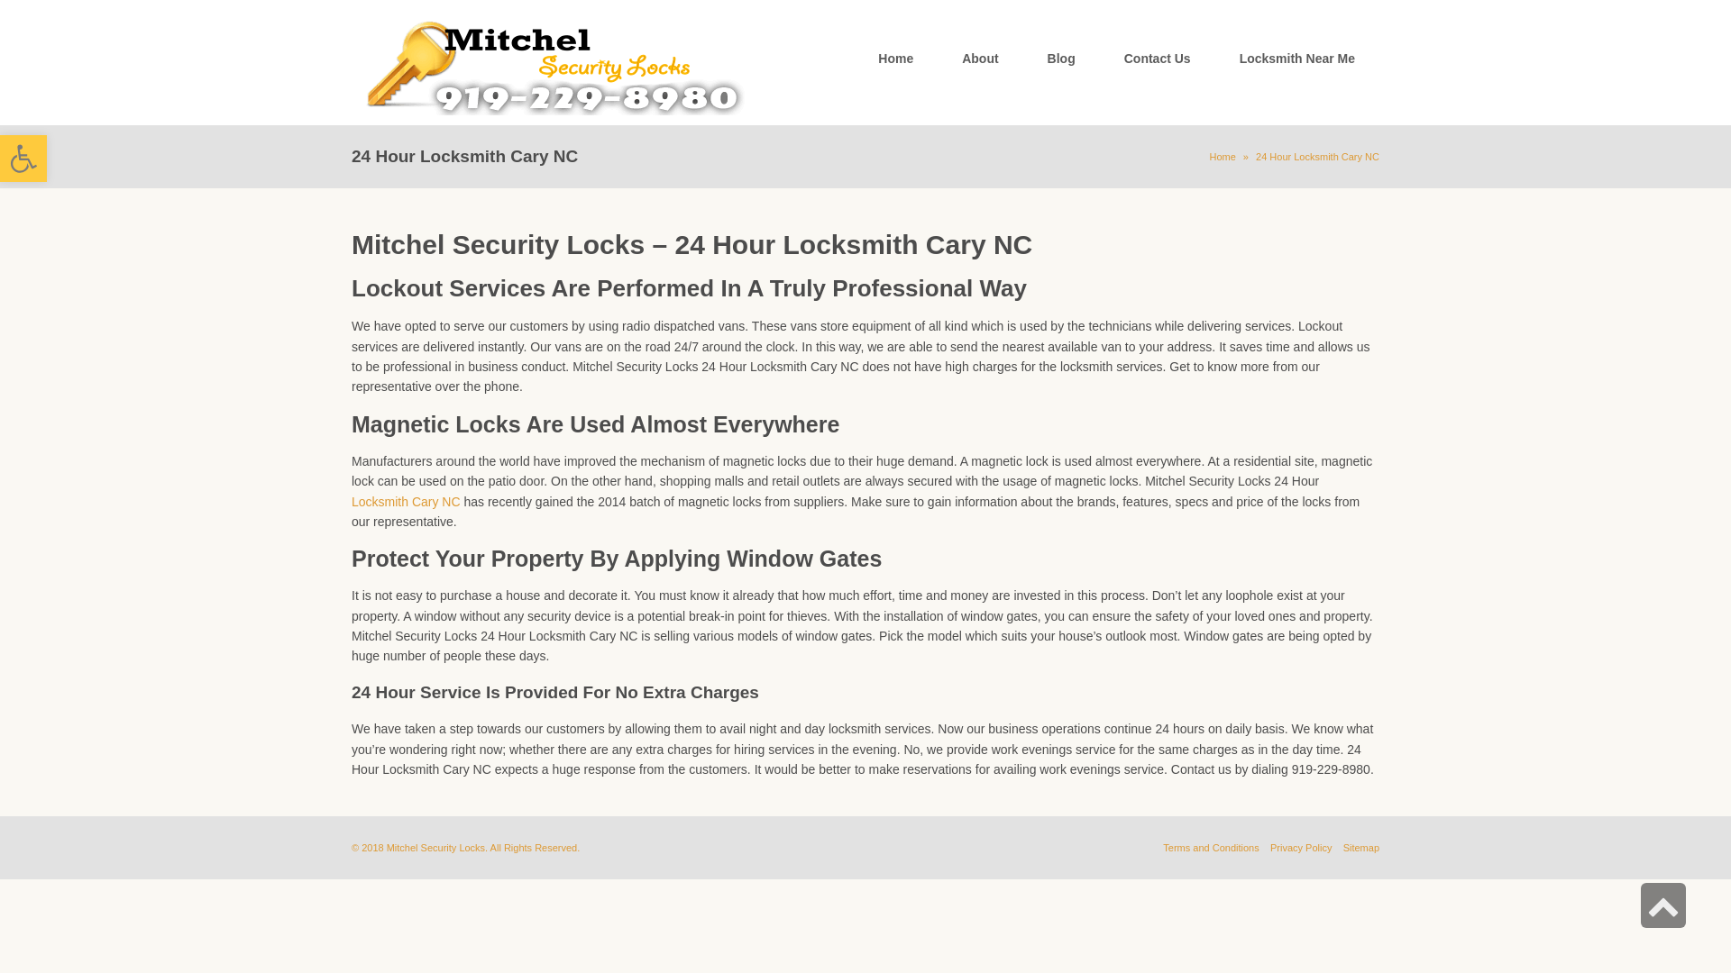  I want to click on Blog, so click(1062, 59).